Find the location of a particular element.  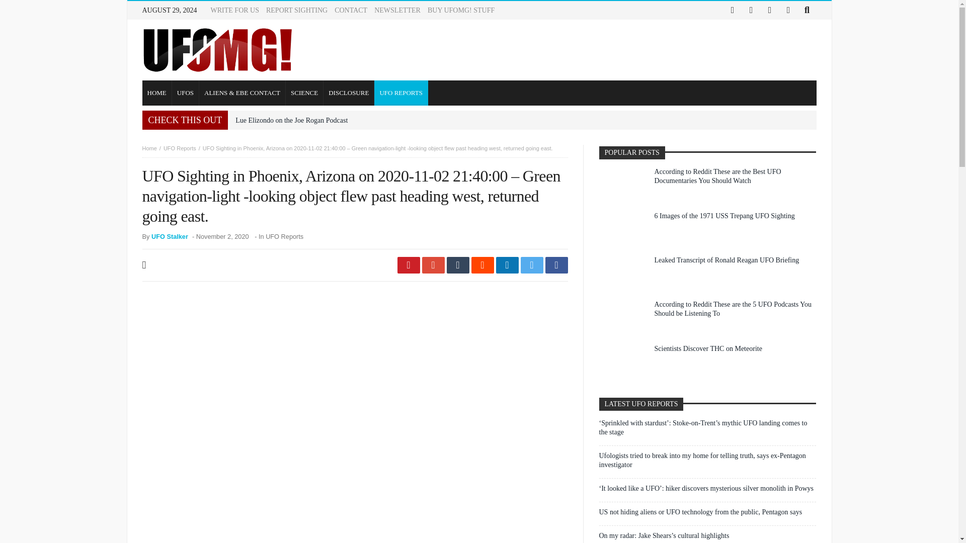

HOME is located at coordinates (157, 93).